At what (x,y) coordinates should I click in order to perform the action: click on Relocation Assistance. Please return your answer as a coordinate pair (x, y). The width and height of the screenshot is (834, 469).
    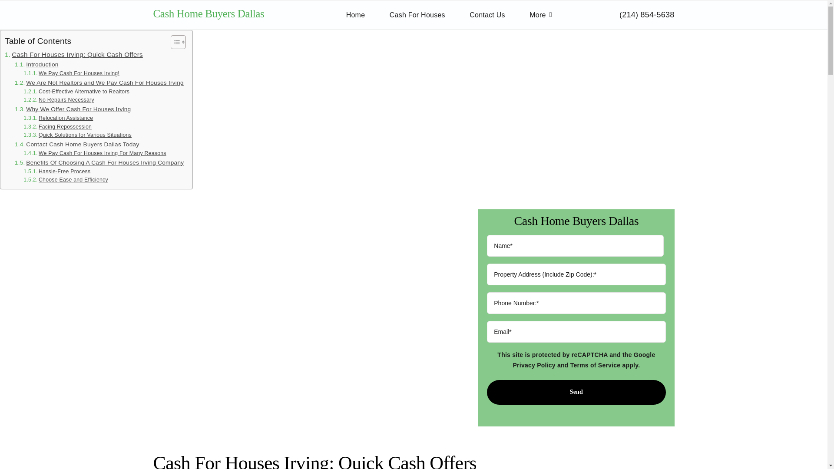
    Looking at the image, I should click on (58, 118).